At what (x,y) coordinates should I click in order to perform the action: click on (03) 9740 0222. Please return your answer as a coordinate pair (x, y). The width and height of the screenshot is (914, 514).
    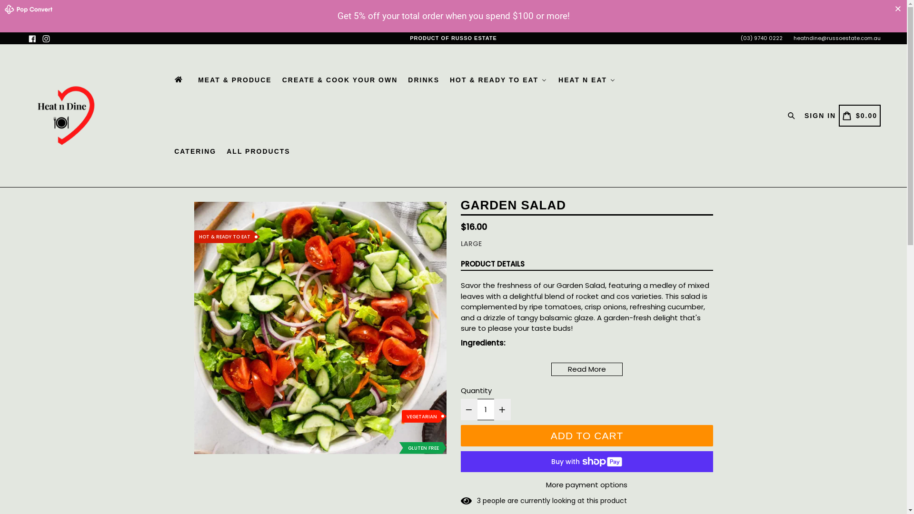
    Looking at the image, I should click on (762, 6).